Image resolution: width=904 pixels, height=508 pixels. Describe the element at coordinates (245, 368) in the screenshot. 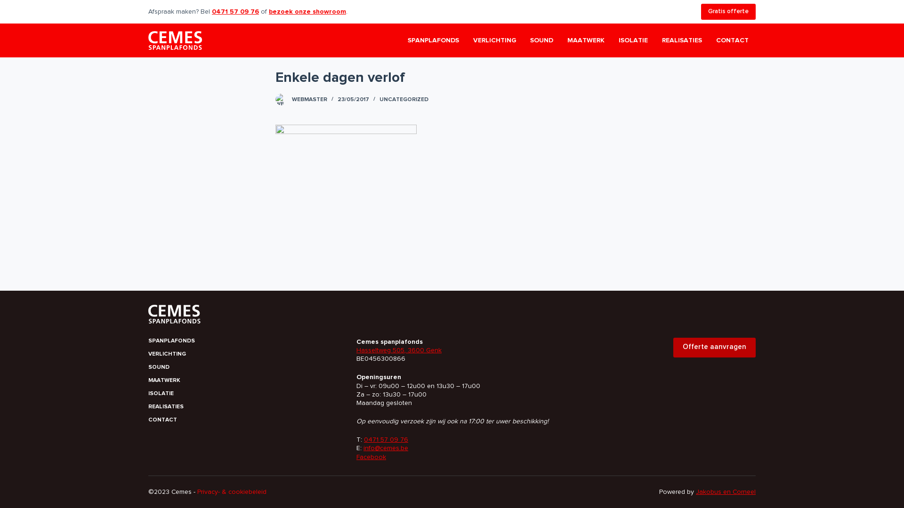

I see `SOUND` at that location.